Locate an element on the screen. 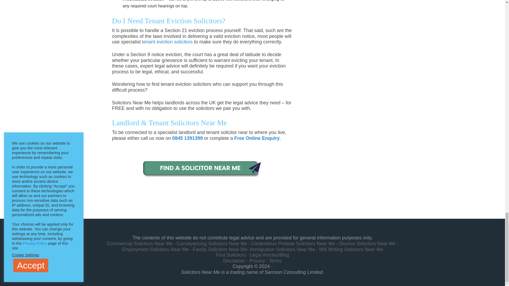 This screenshot has height=286, width=509. Tenant Eviction Specialists is located at coordinates (202, 169).